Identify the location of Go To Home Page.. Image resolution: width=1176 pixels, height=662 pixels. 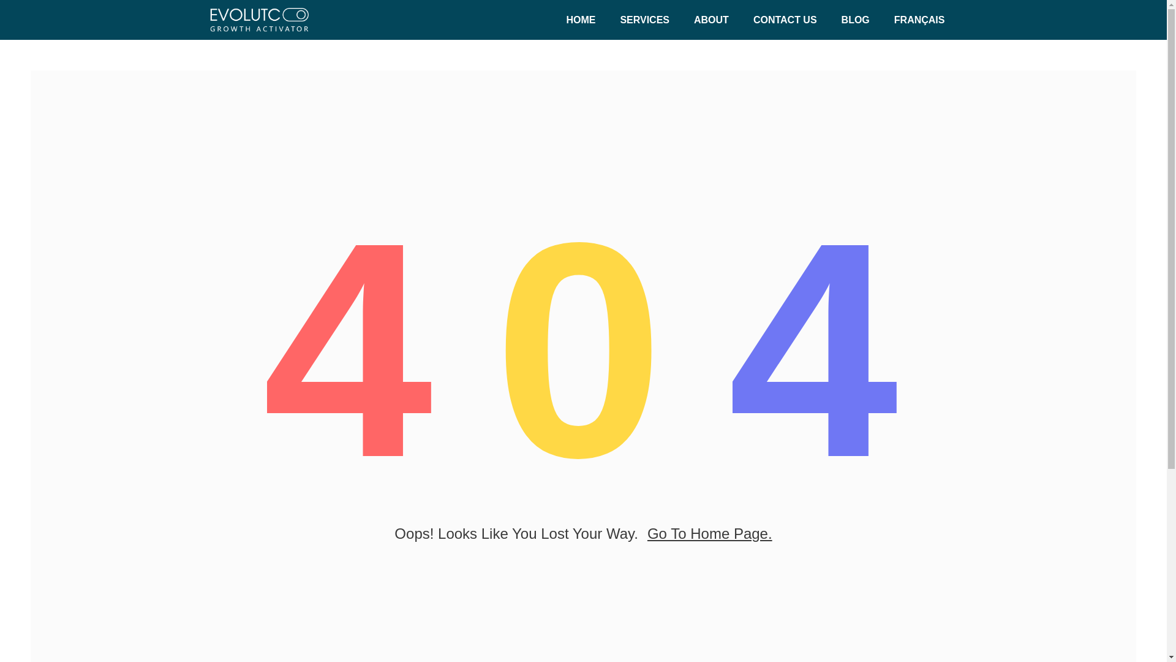
(710, 533).